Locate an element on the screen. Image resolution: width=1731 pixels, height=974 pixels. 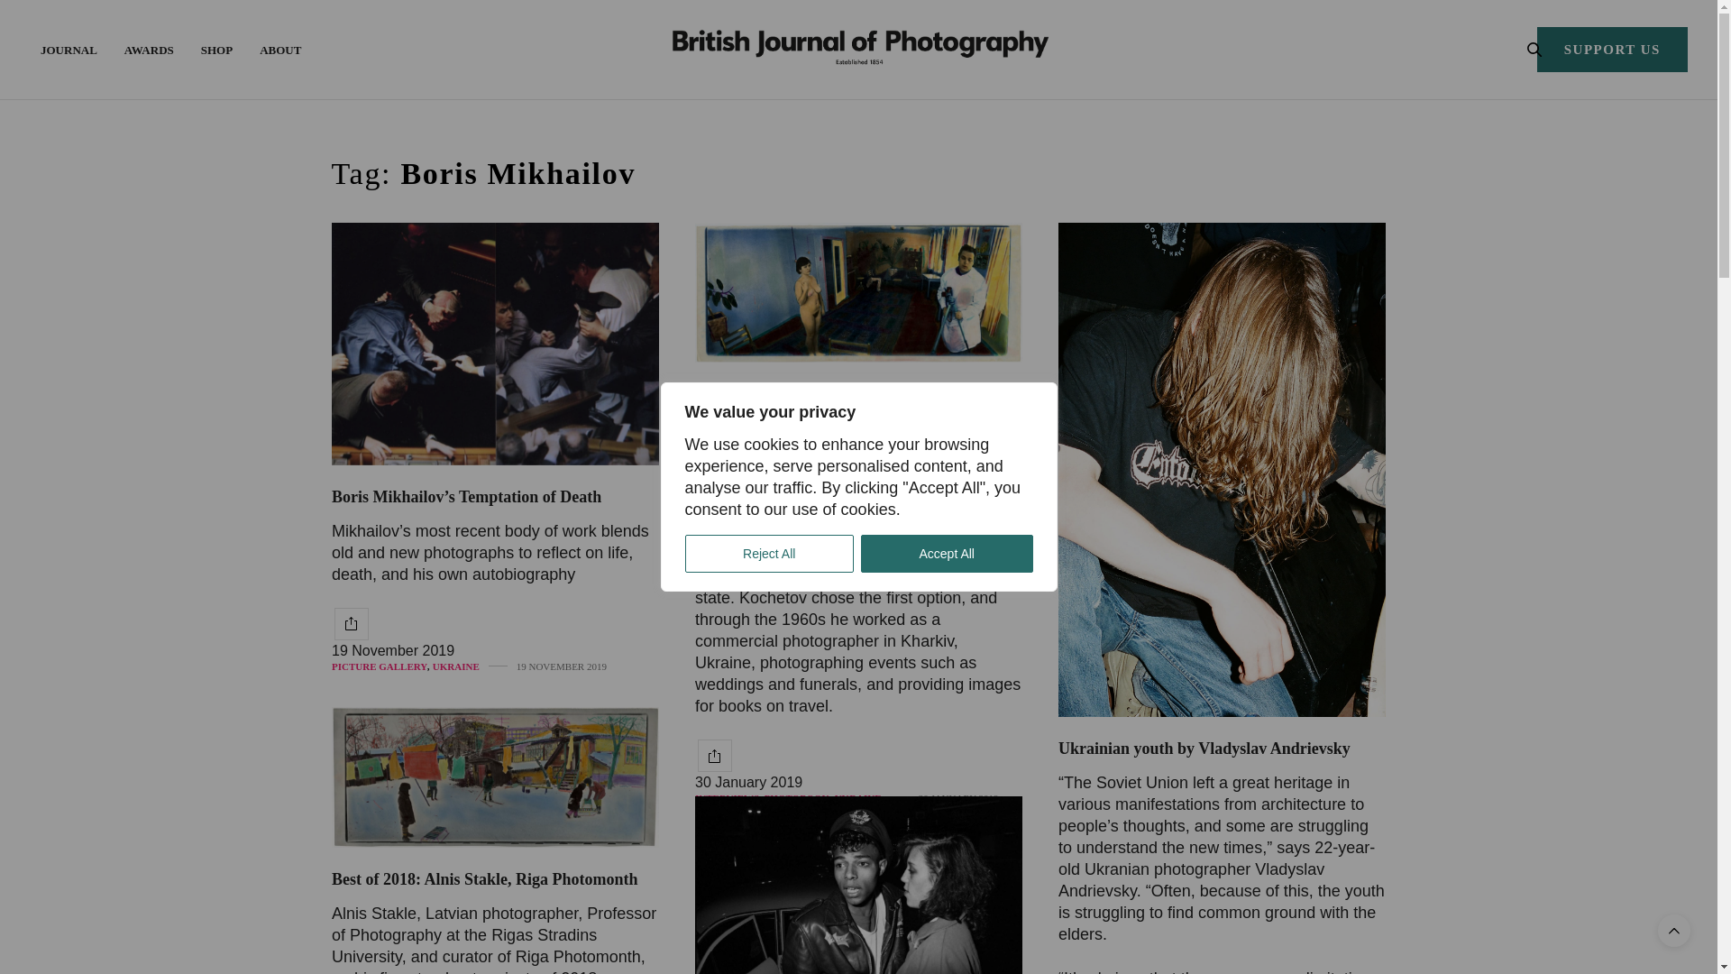
JOURNAL is located at coordinates (69, 49).